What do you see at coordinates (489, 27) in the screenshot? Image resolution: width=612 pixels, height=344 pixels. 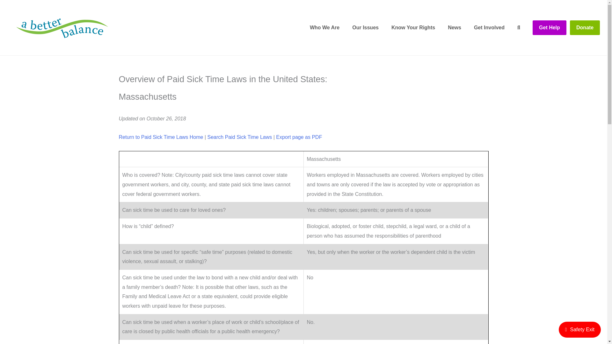 I see `Get Involved` at bounding box center [489, 27].